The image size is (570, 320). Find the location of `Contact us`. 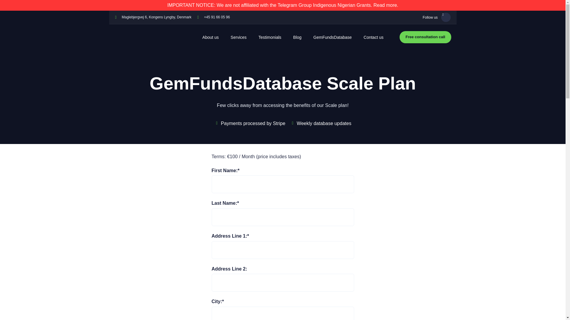

Contact us is located at coordinates (373, 37).